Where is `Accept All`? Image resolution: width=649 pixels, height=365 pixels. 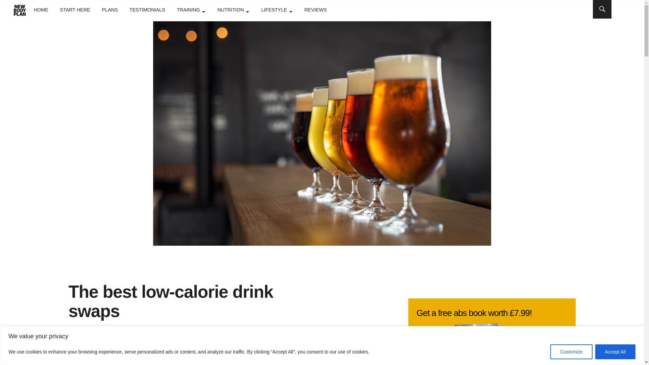 Accept All is located at coordinates (615, 351).